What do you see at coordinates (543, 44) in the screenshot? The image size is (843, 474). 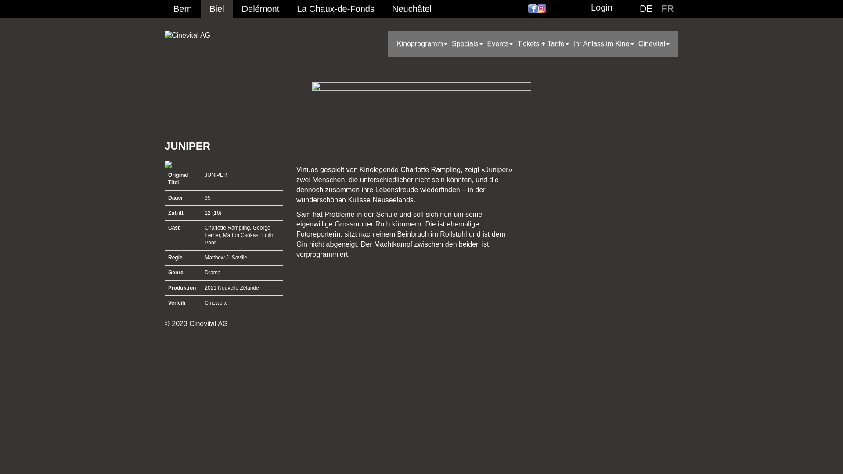 I see `Tickets + Tarife` at bounding box center [543, 44].